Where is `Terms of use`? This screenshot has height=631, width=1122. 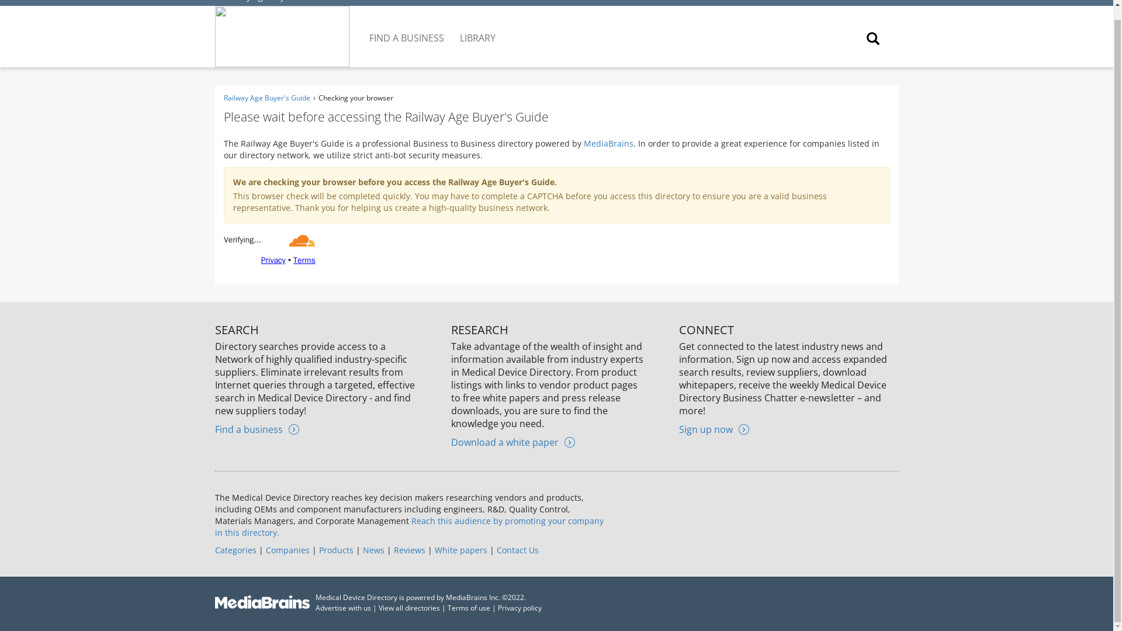 Terms of use is located at coordinates (469, 608).